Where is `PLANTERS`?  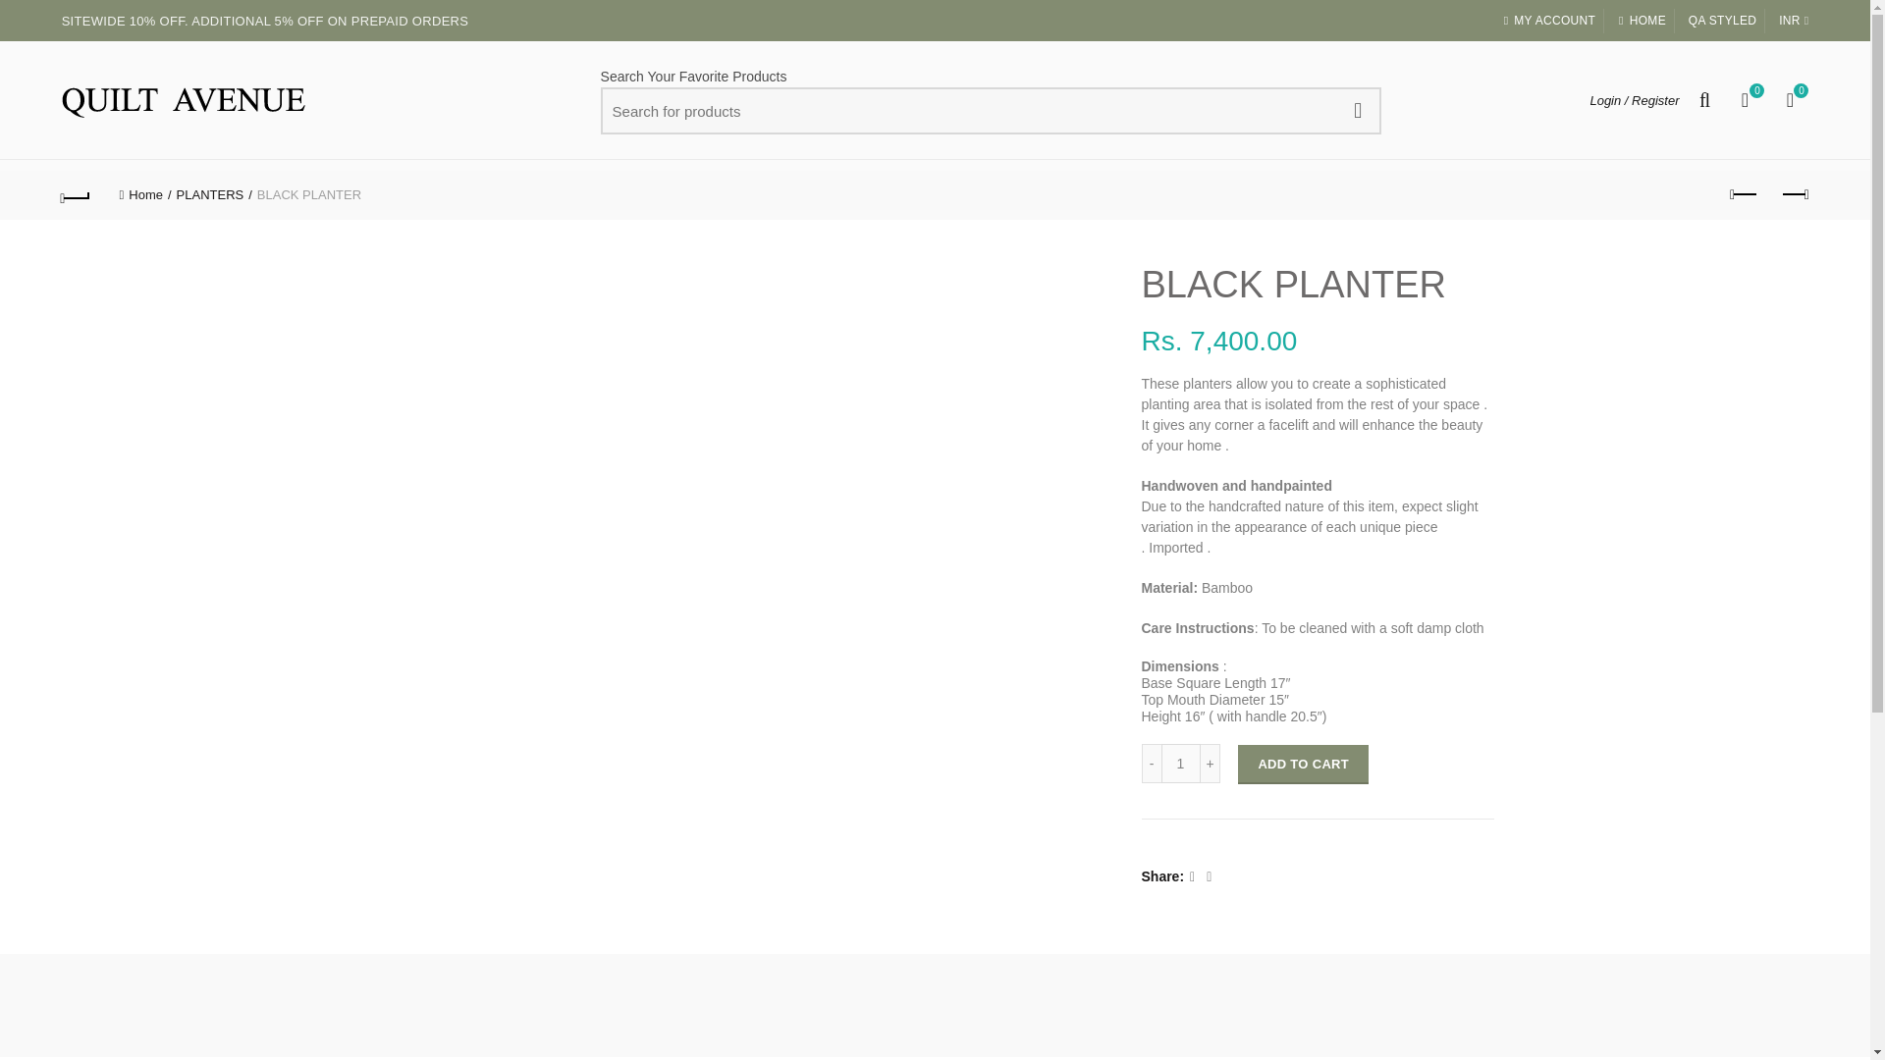
PLANTERS is located at coordinates (1327, 185).